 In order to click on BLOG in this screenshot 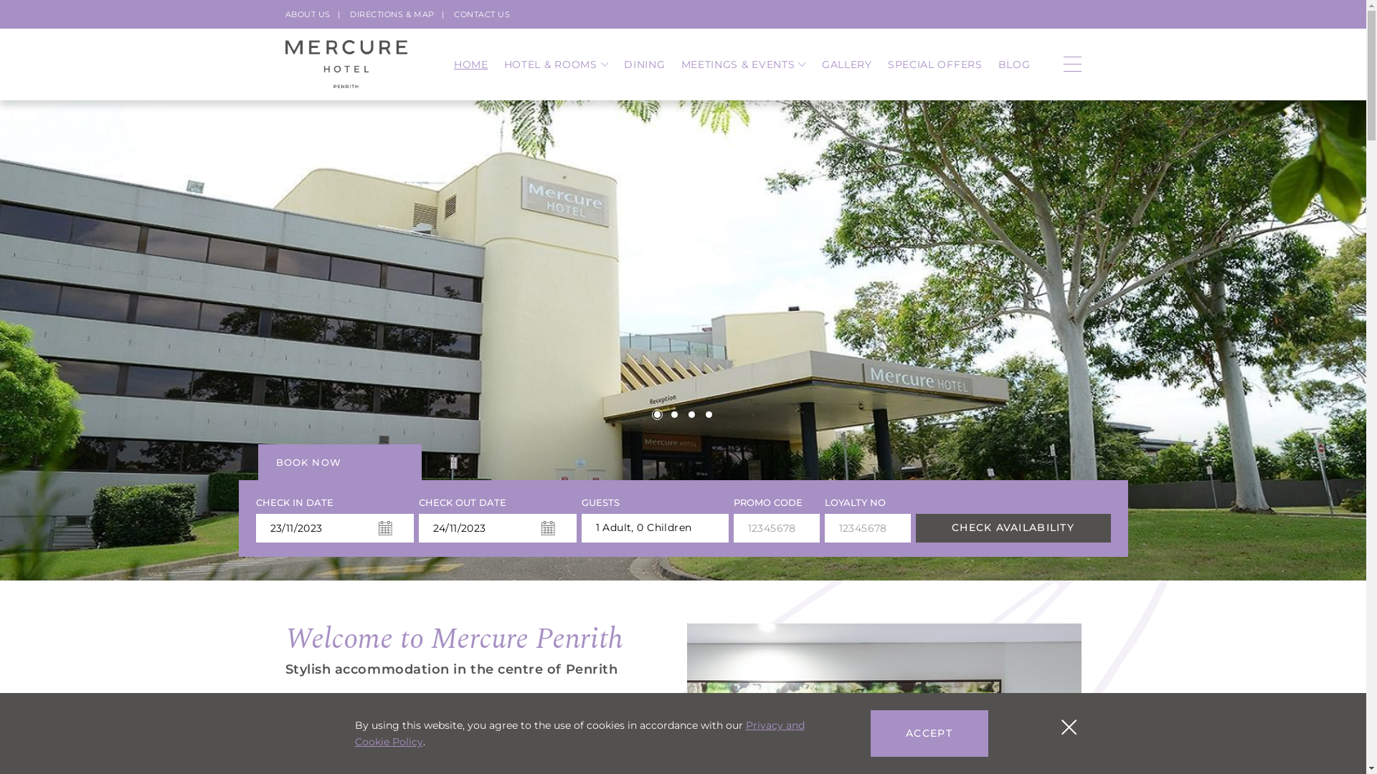, I will do `click(1014, 64)`.